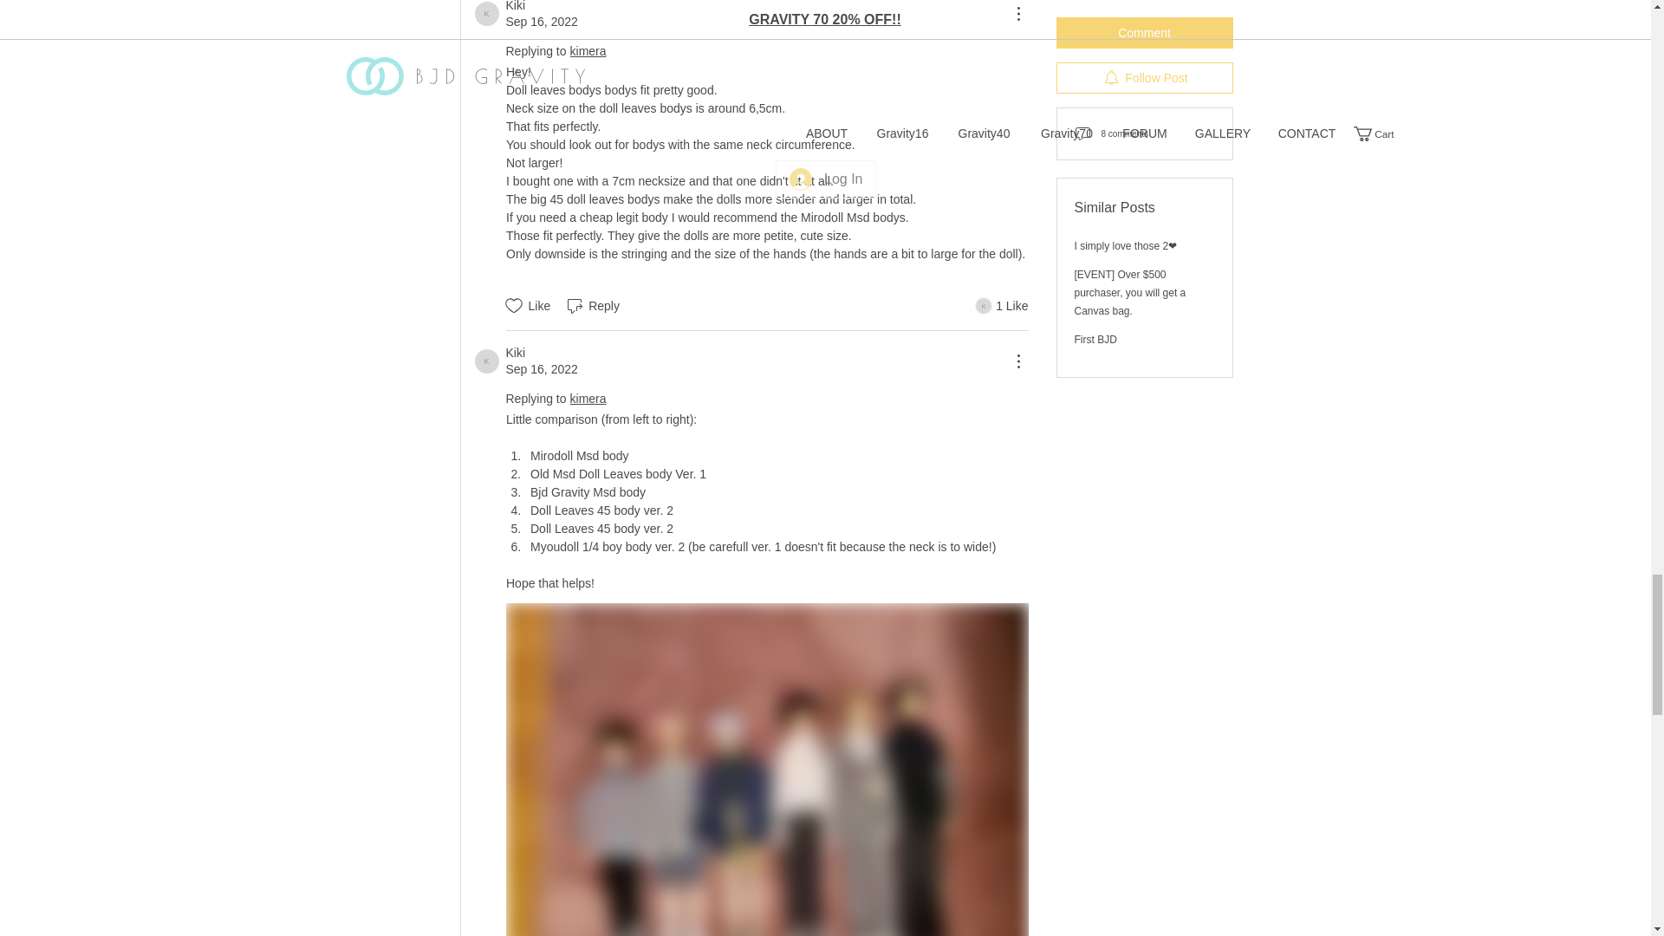 The width and height of the screenshot is (1664, 936). I want to click on K, so click(487, 14).